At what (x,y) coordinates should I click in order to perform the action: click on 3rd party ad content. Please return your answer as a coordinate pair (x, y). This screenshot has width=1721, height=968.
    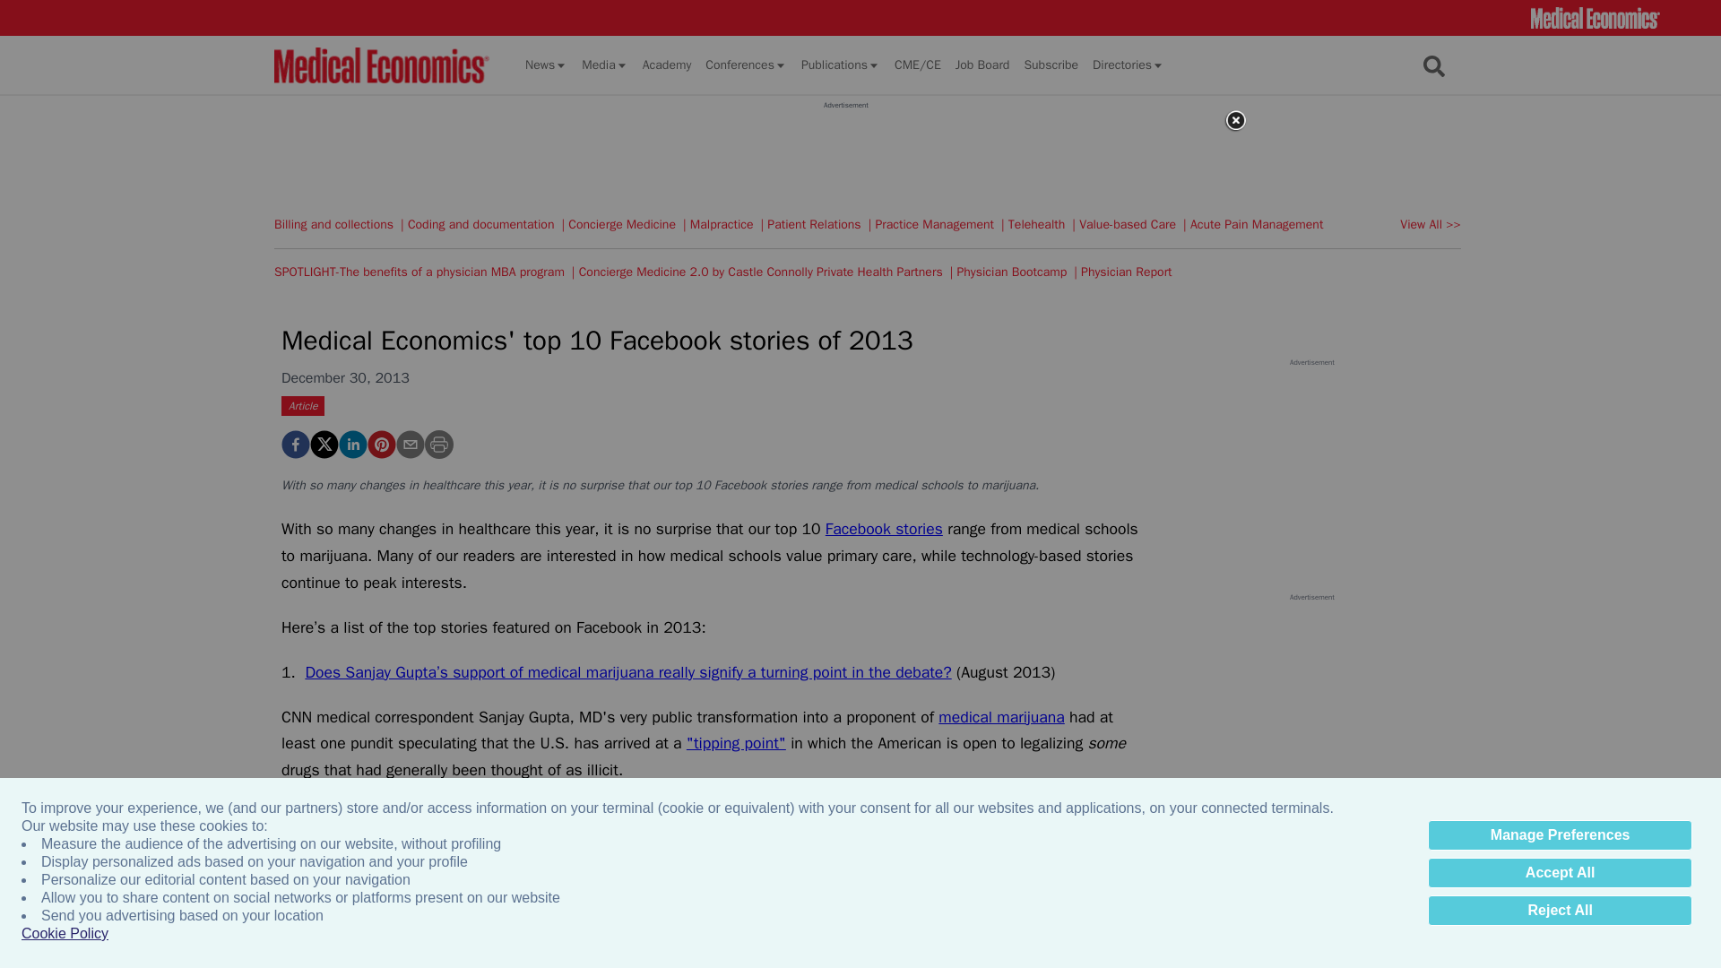
    Looking at the image, I should click on (845, 151).